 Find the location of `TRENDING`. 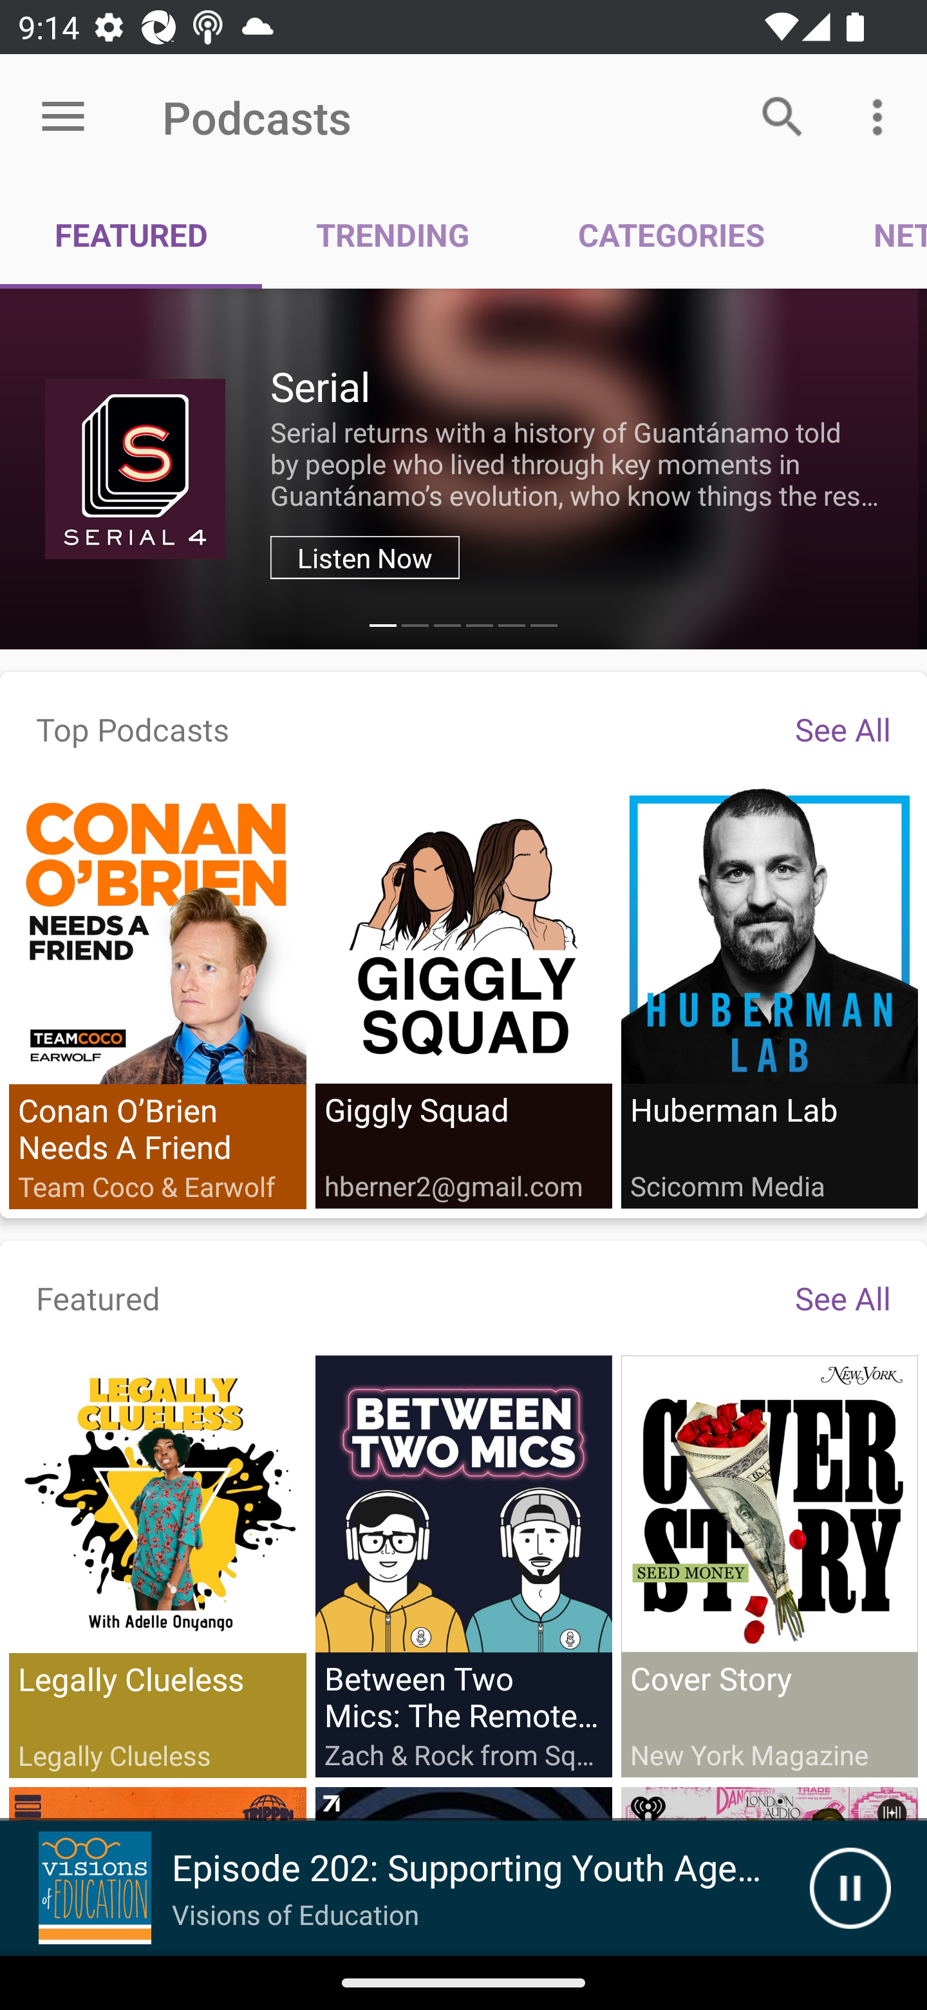

TRENDING is located at coordinates (393, 235).